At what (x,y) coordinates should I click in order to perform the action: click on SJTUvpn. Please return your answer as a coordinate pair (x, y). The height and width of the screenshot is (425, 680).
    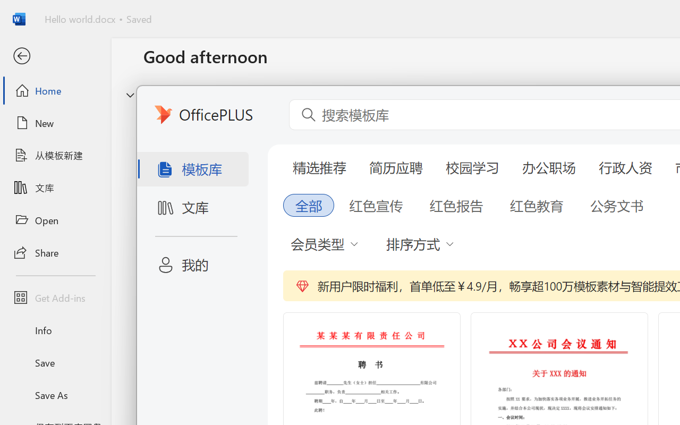
    Looking at the image, I should click on (91, 263).